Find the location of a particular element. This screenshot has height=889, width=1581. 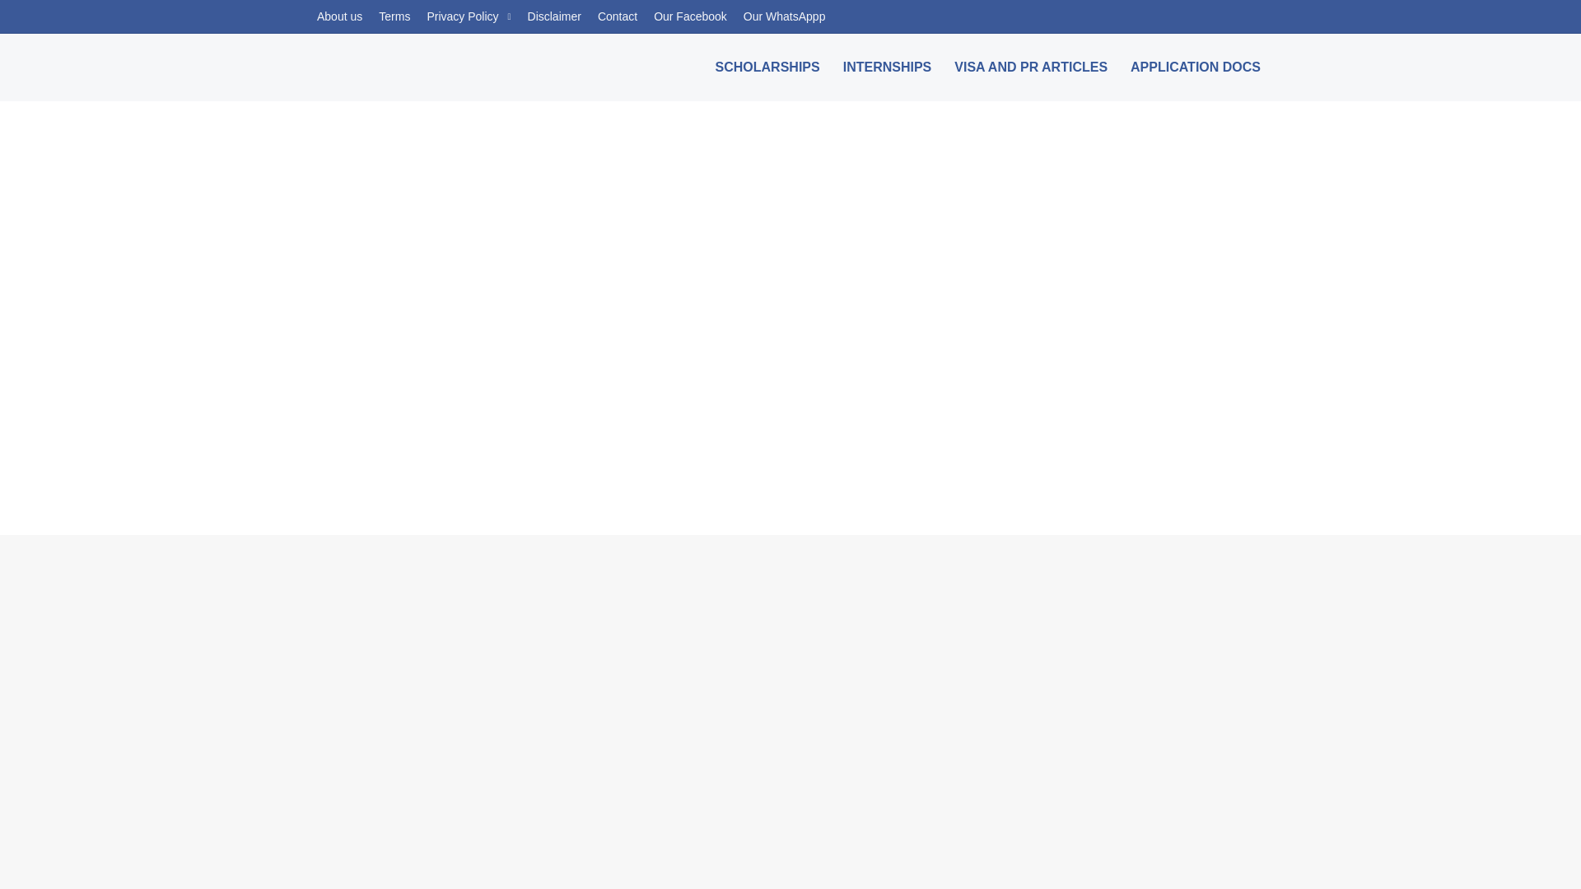

Our Facebook is located at coordinates (690, 16).